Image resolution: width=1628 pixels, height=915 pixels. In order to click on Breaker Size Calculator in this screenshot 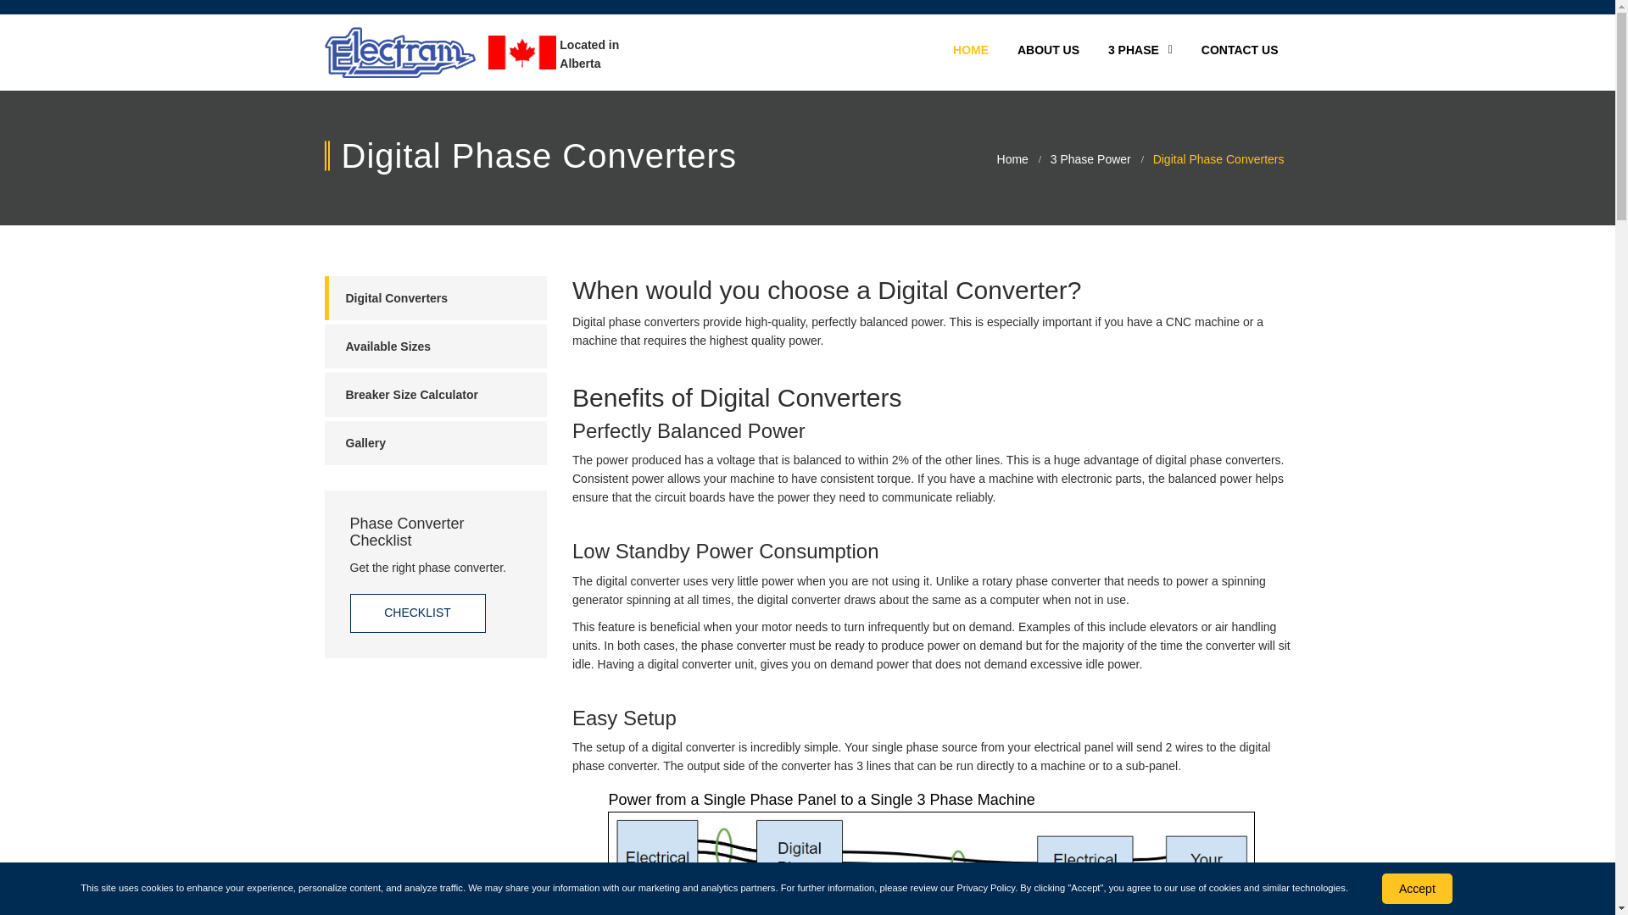, I will do `click(436, 395)`.